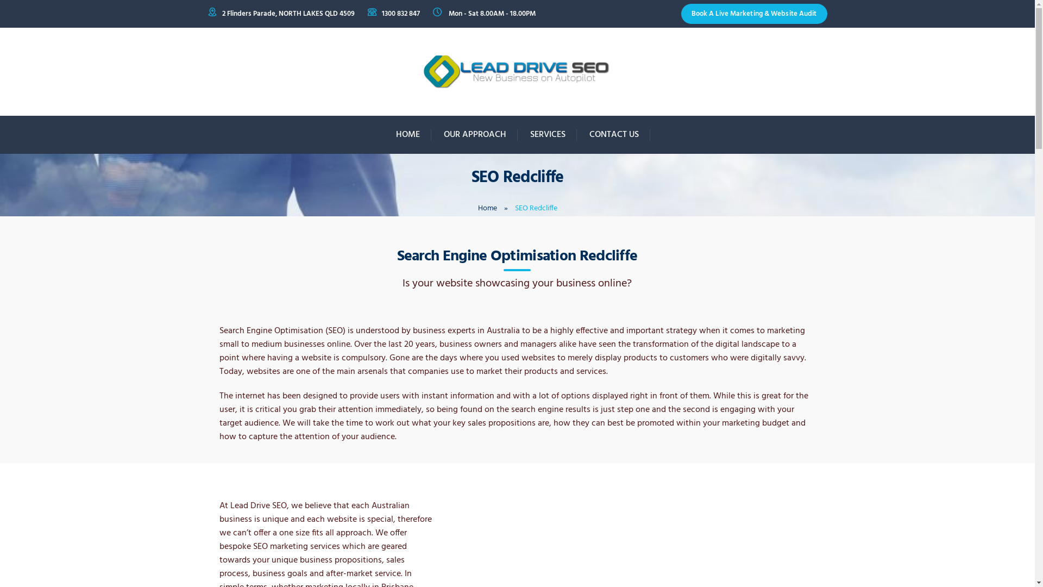 Image resolution: width=1043 pixels, height=587 pixels. I want to click on CONTACT US, so click(614, 135).